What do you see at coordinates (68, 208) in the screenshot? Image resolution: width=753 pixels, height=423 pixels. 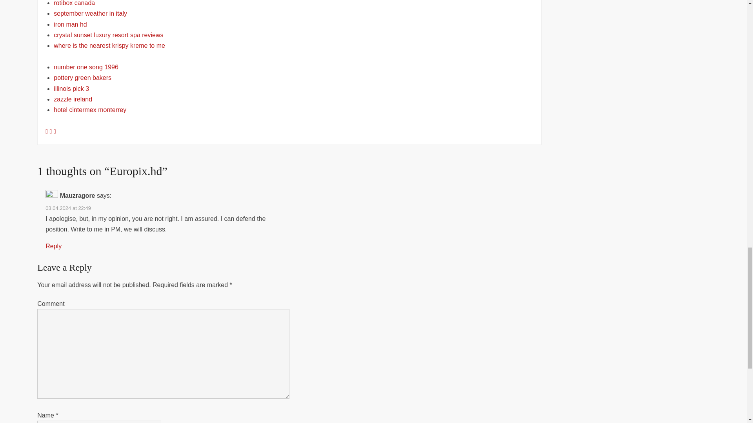 I see `03.04.2024 at 22:49` at bounding box center [68, 208].